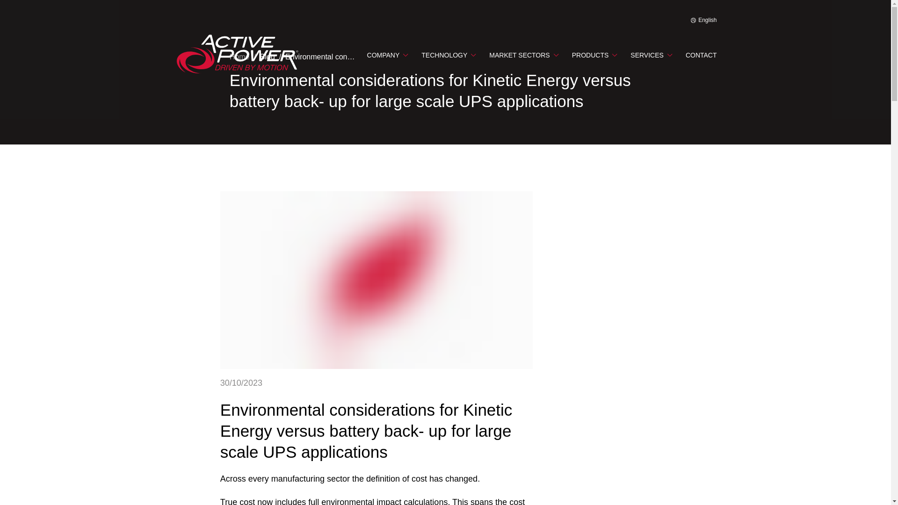 The width and height of the screenshot is (898, 505). What do you see at coordinates (387, 54) in the screenshot?
I see `COMPANY` at bounding box center [387, 54].